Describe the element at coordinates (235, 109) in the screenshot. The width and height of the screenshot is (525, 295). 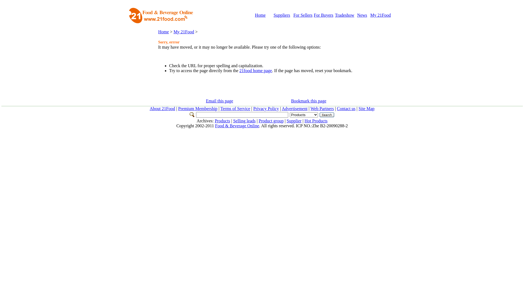
I see `Terms of Service` at that location.